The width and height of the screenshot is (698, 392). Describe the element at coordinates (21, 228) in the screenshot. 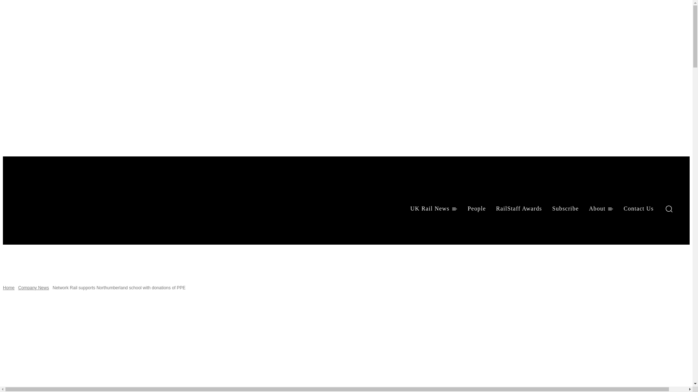

I see `Facebook` at that location.